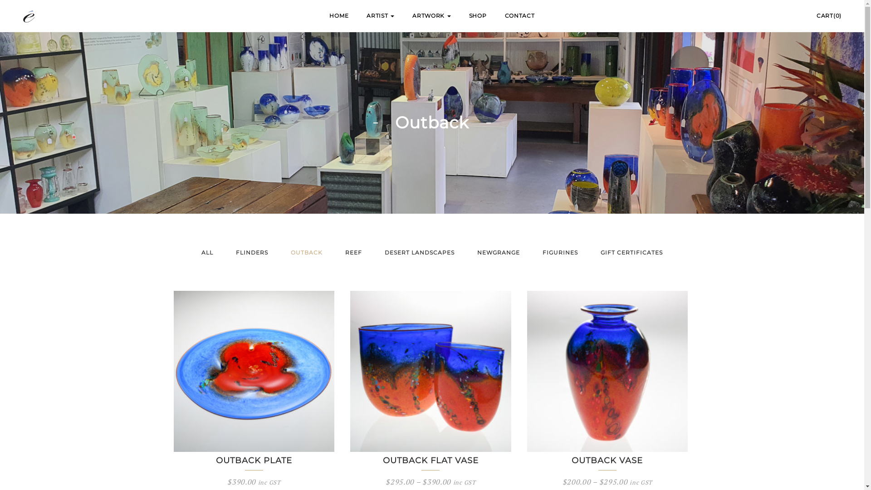 The width and height of the screenshot is (871, 490). Describe the element at coordinates (829, 15) in the screenshot. I see `CART(0)` at that location.